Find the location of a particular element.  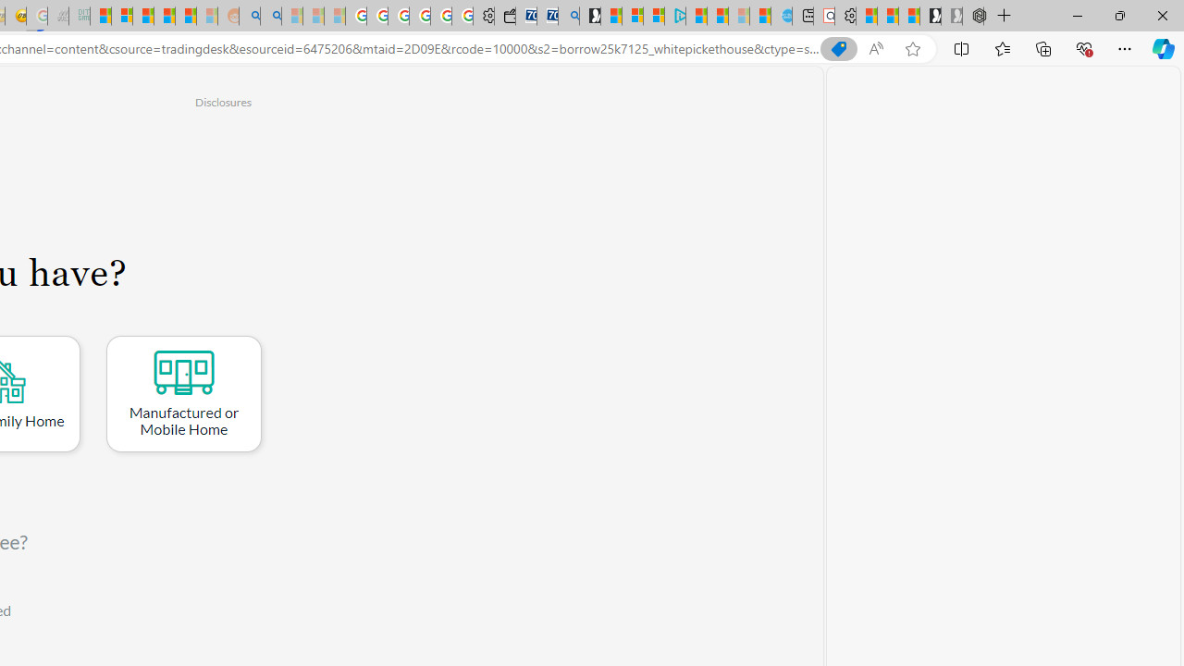

Disclosures is located at coordinates (223, 102).